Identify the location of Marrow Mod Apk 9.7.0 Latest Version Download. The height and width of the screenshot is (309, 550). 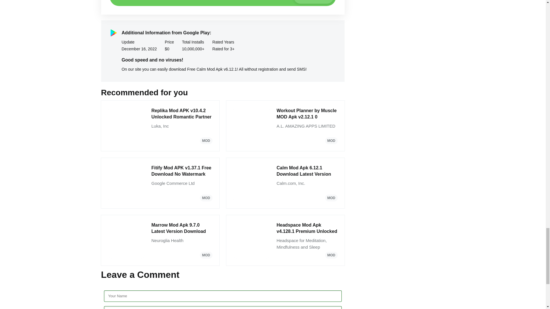
(307, 114).